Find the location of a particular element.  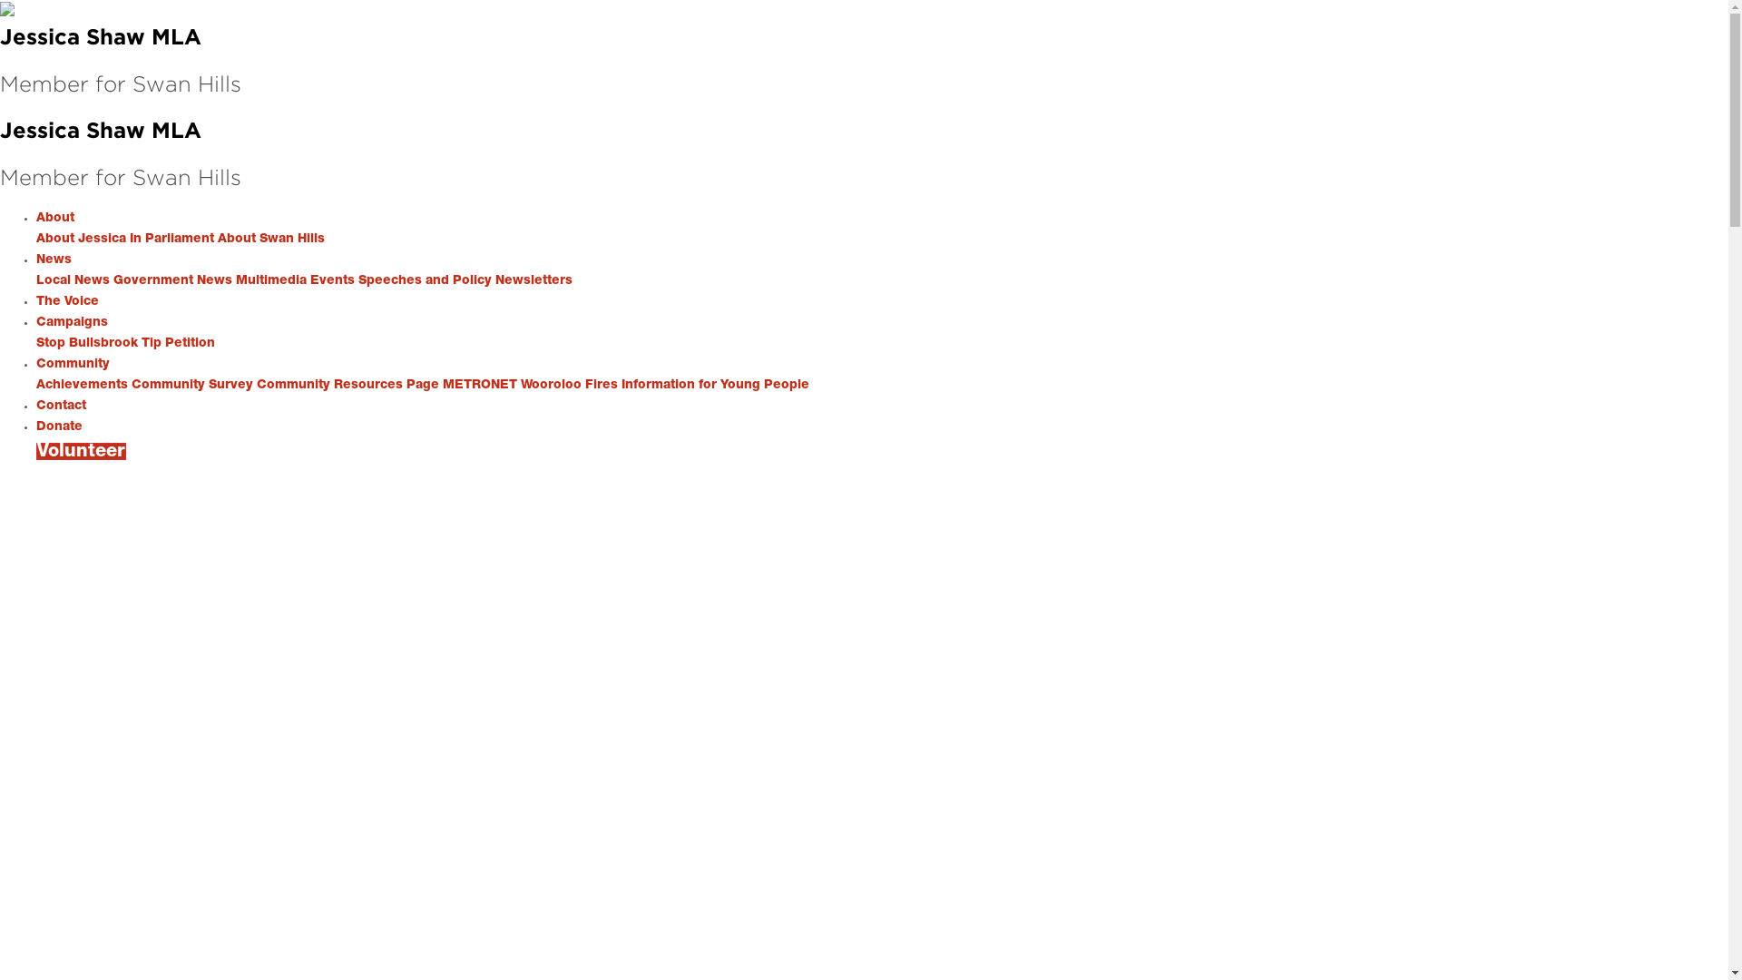

Community Survey is located at coordinates (192, 385).